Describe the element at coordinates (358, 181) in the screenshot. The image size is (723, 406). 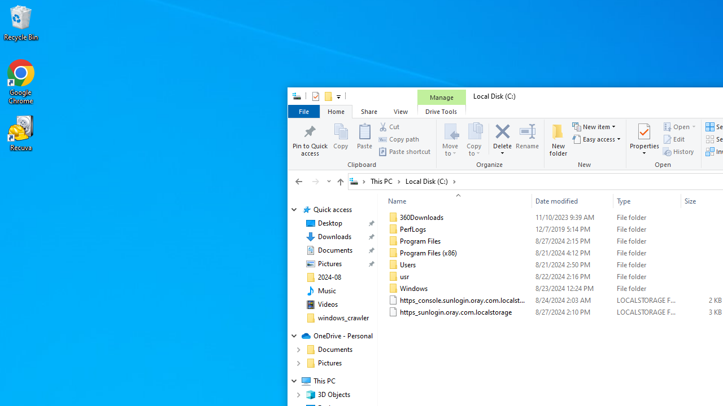
I see `All locations` at that location.